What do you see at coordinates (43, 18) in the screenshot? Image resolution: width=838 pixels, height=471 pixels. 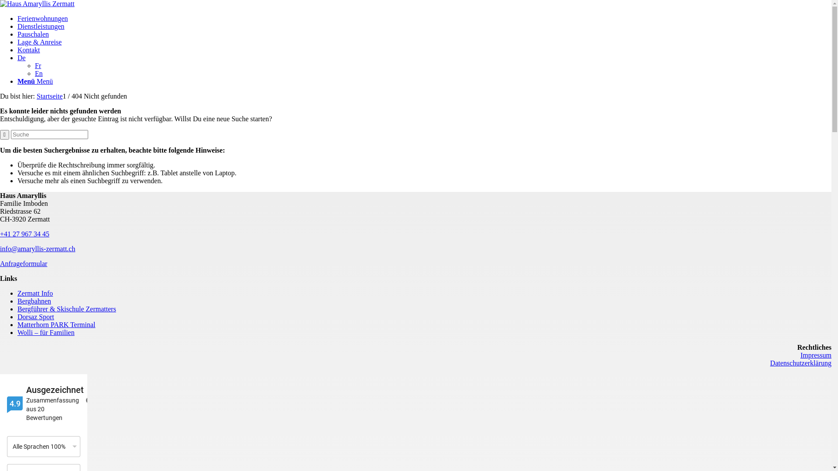 I see `Ferienwohnungen` at bounding box center [43, 18].